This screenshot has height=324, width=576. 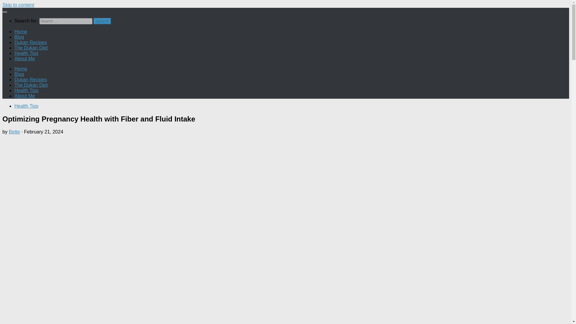 I want to click on Dukan Recipes, so click(x=31, y=80).